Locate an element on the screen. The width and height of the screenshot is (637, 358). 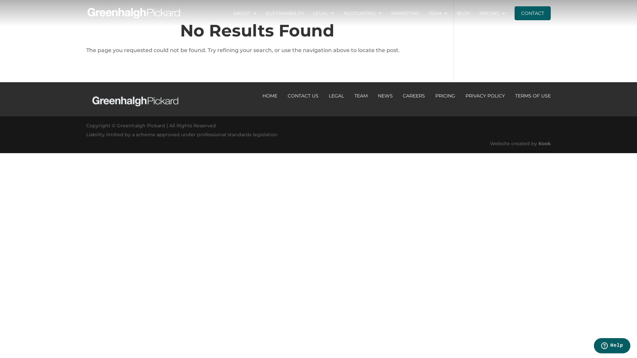
CONTACT is located at coordinates (533, 13).